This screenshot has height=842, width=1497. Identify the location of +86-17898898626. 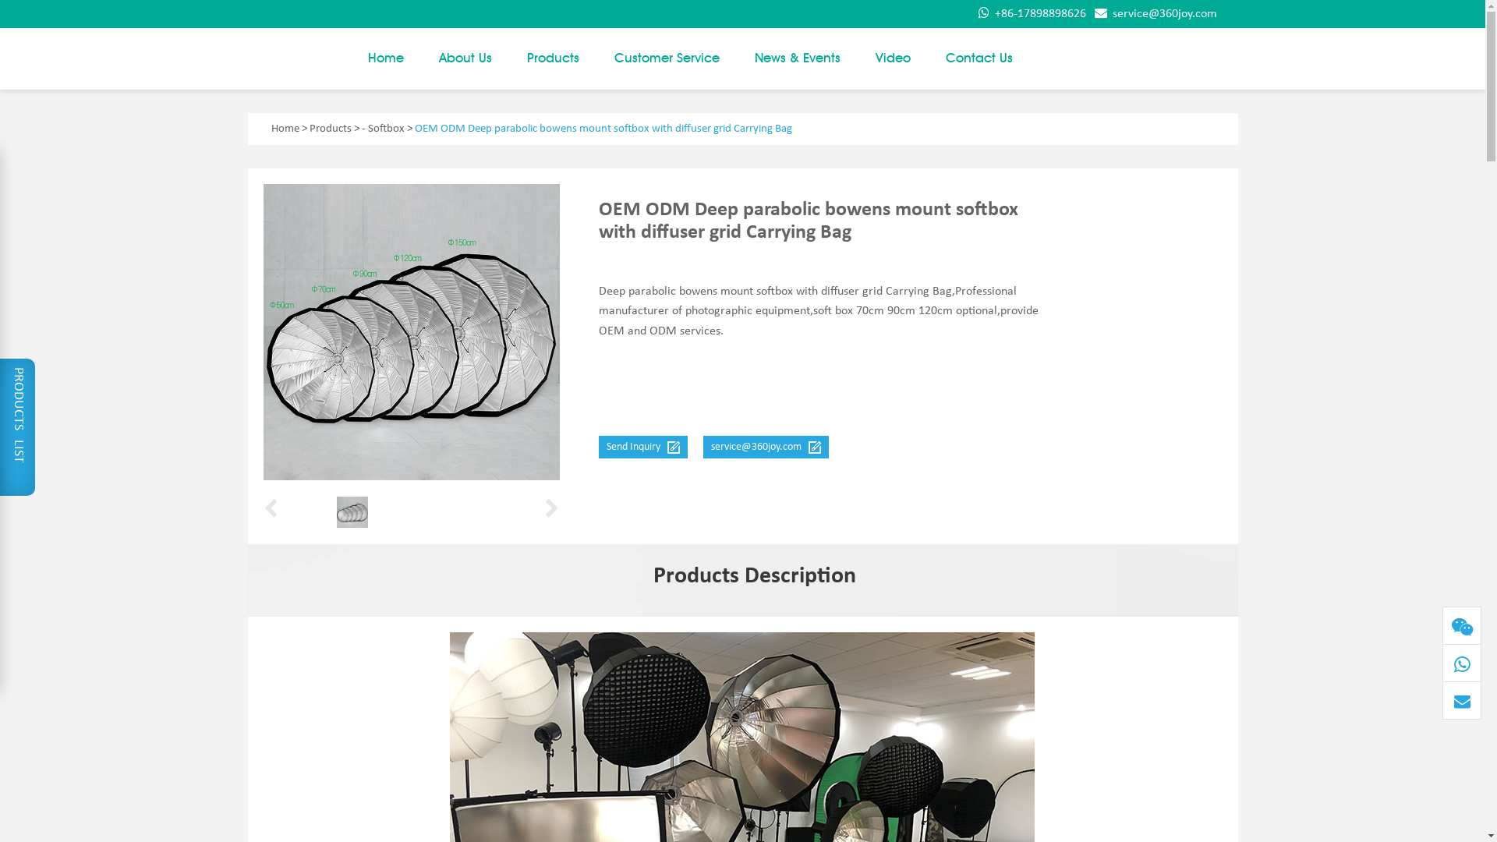
(1032, 14).